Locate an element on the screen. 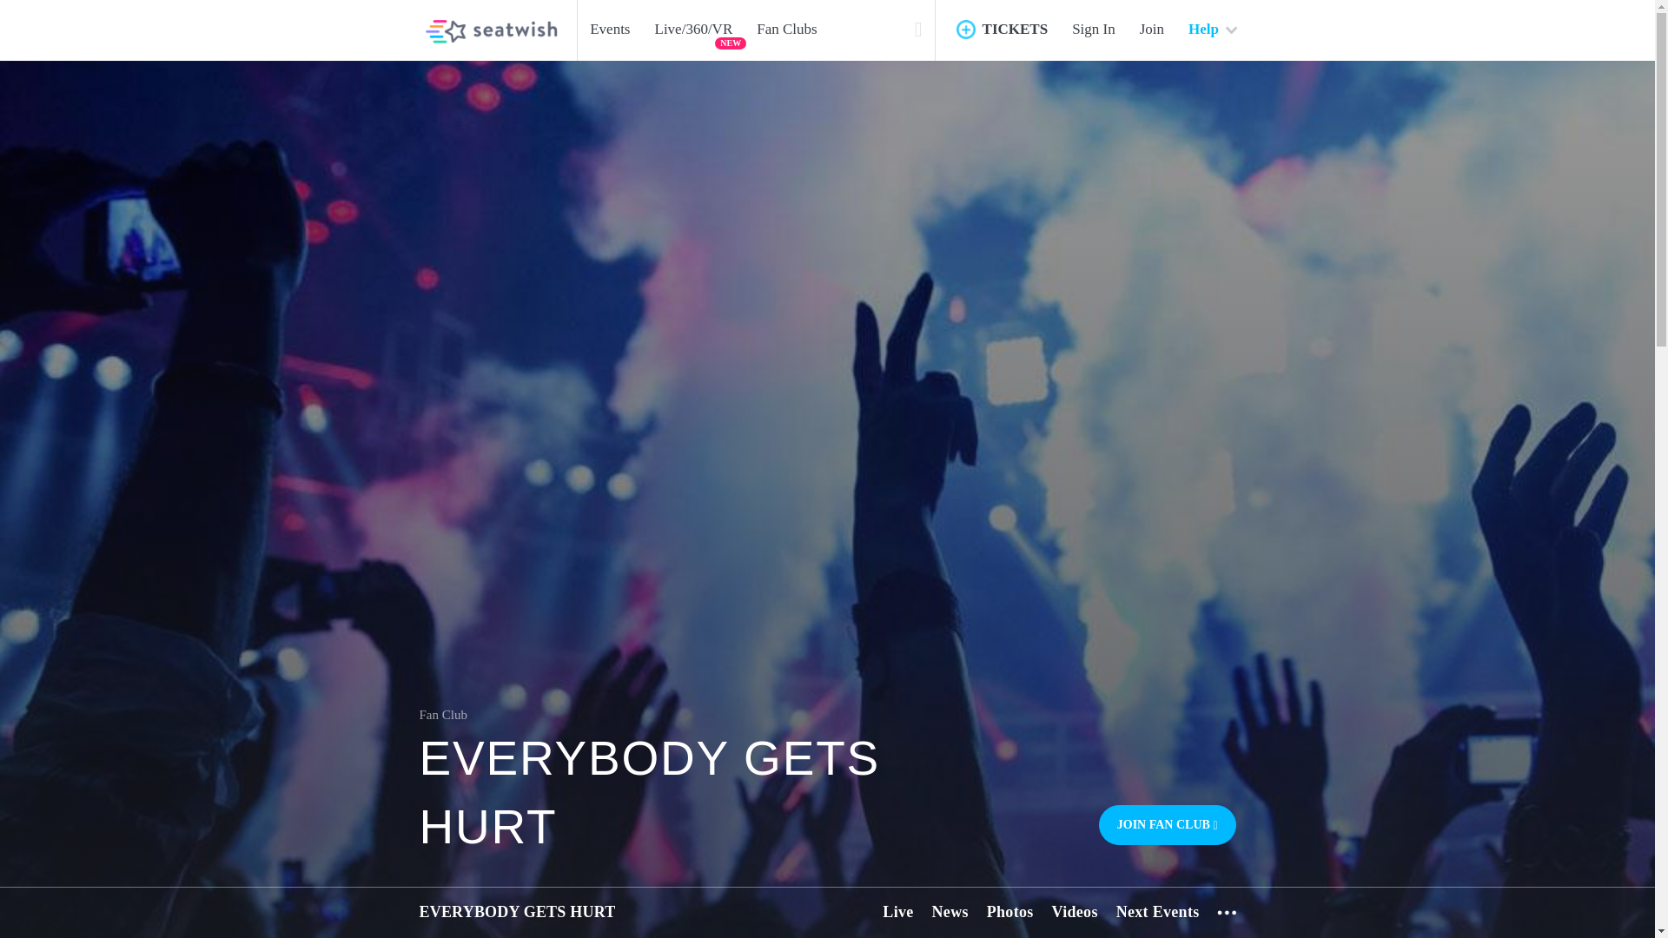  TICKETS is located at coordinates (1004, 30).